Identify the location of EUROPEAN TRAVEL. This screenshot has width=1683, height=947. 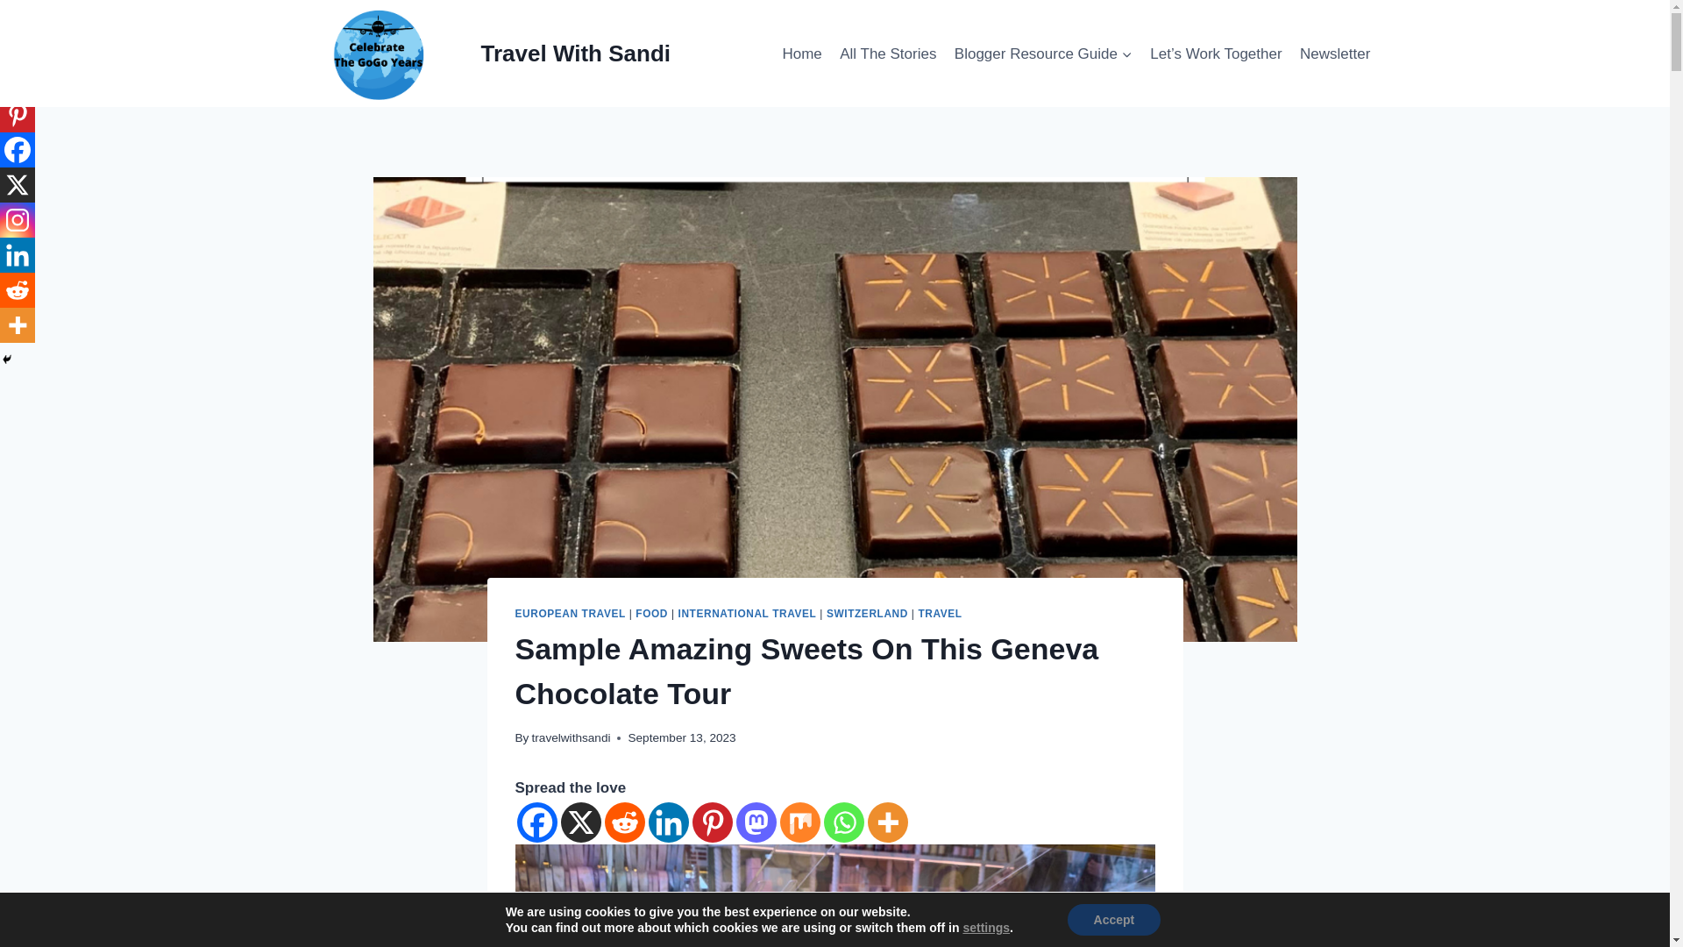
(570, 613).